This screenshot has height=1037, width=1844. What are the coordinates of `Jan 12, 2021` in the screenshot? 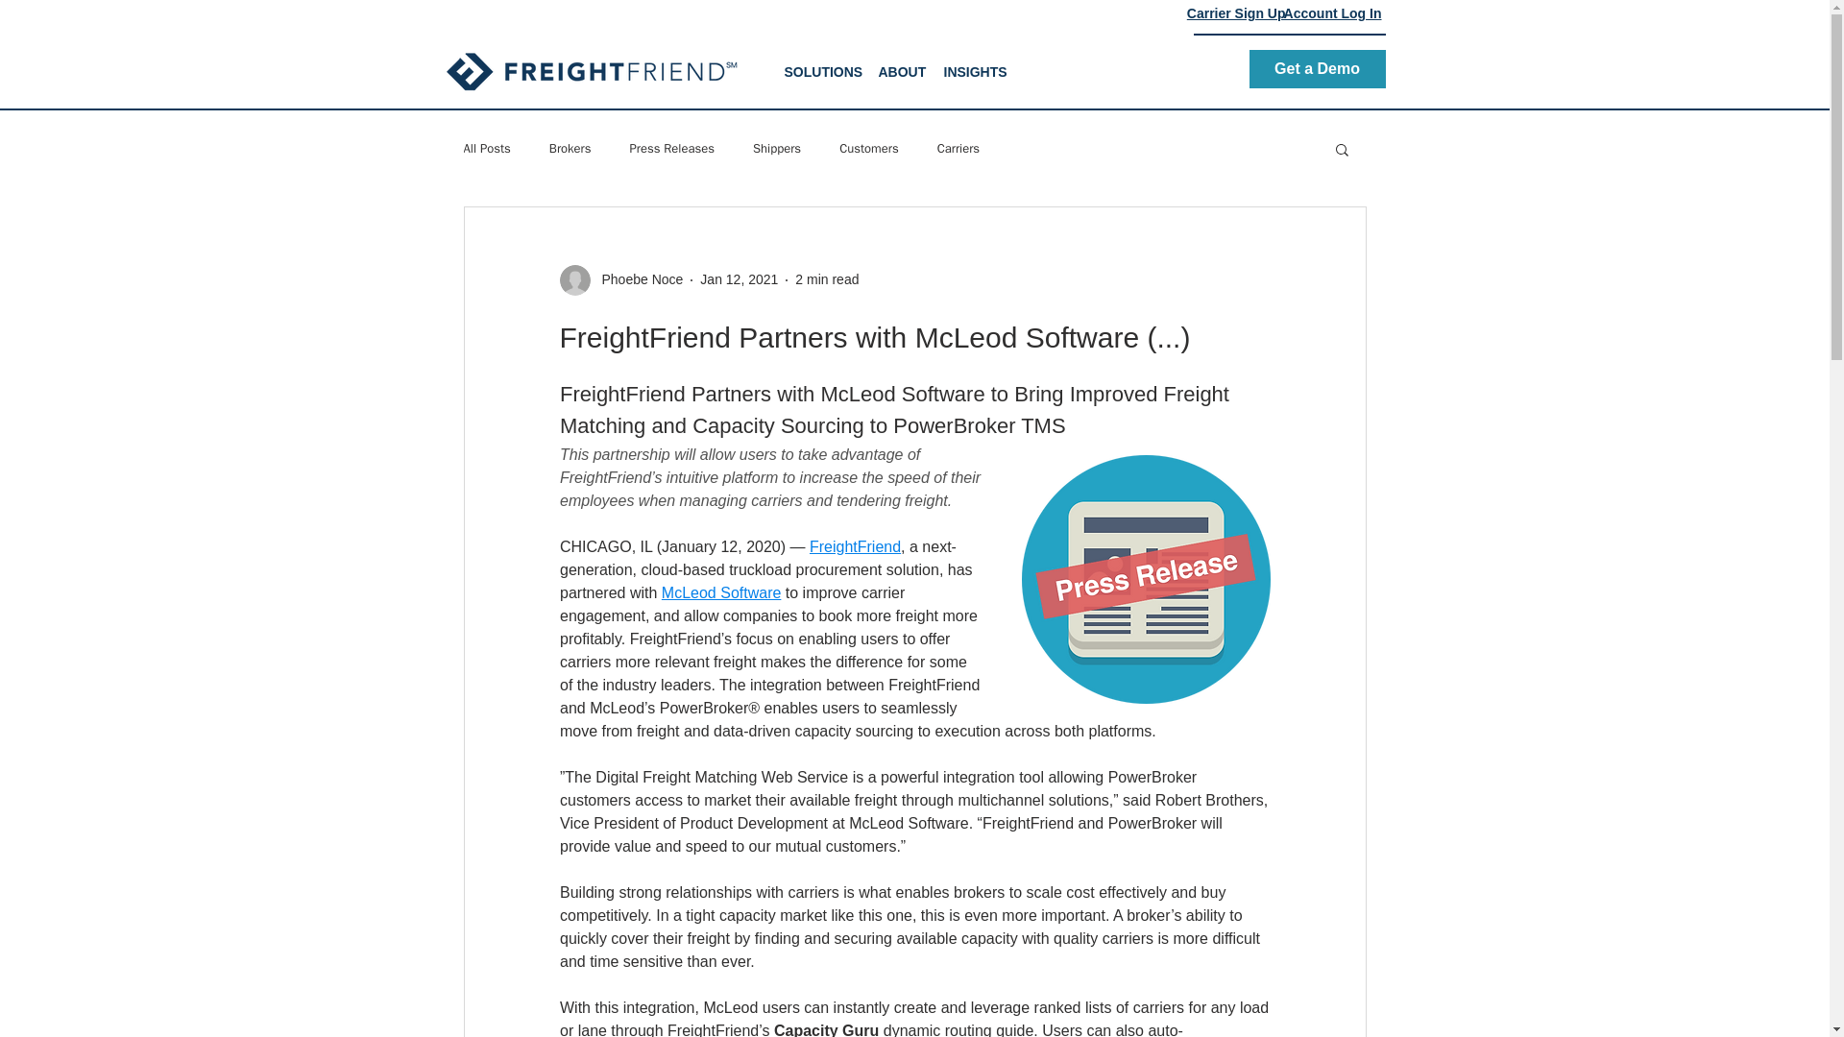 It's located at (740, 278).